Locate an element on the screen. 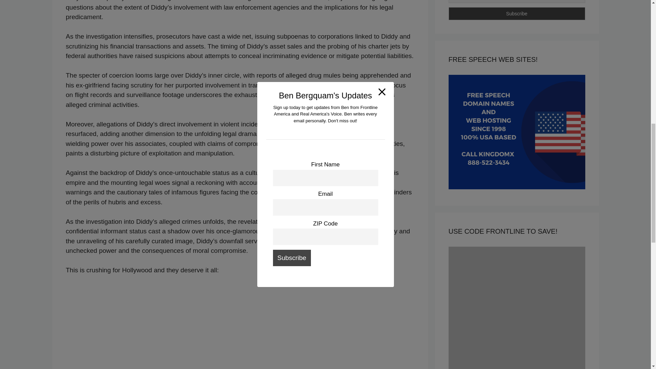 This screenshot has height=369, width=656. Subscribe is located at coordinates (517, 14).